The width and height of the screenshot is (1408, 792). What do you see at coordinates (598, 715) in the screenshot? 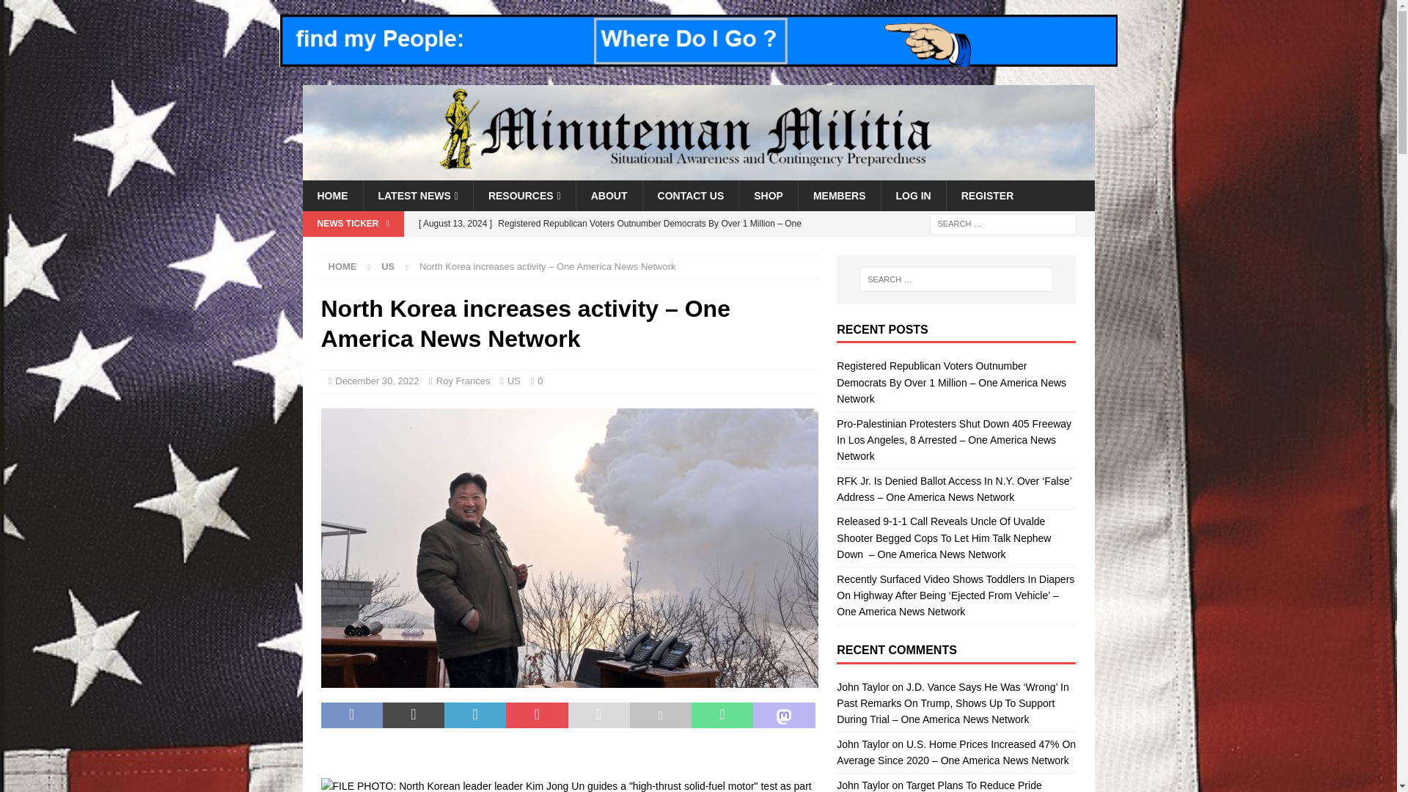
I see `Send this article to a friend` at bounding box center [598, 715].